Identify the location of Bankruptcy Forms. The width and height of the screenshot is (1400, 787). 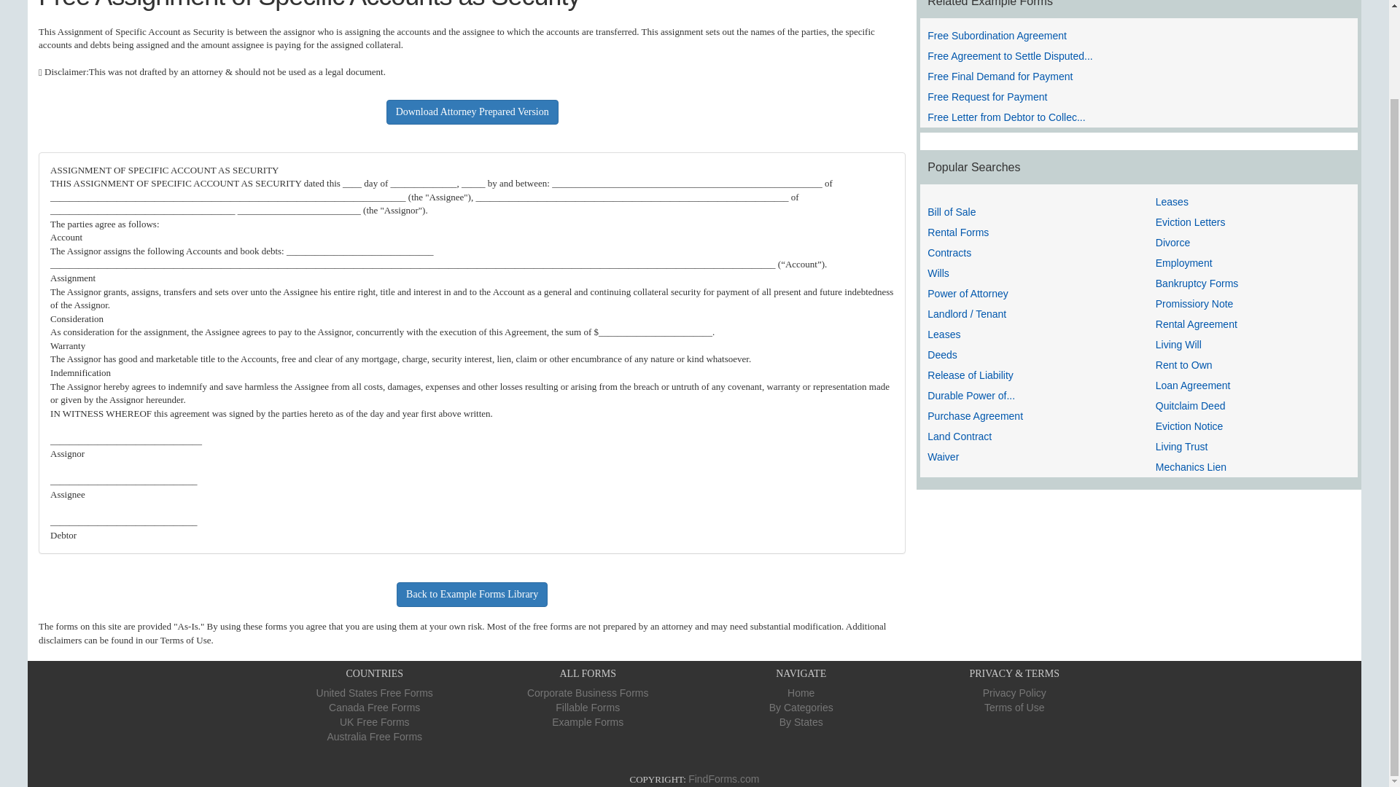
(1197, 283).